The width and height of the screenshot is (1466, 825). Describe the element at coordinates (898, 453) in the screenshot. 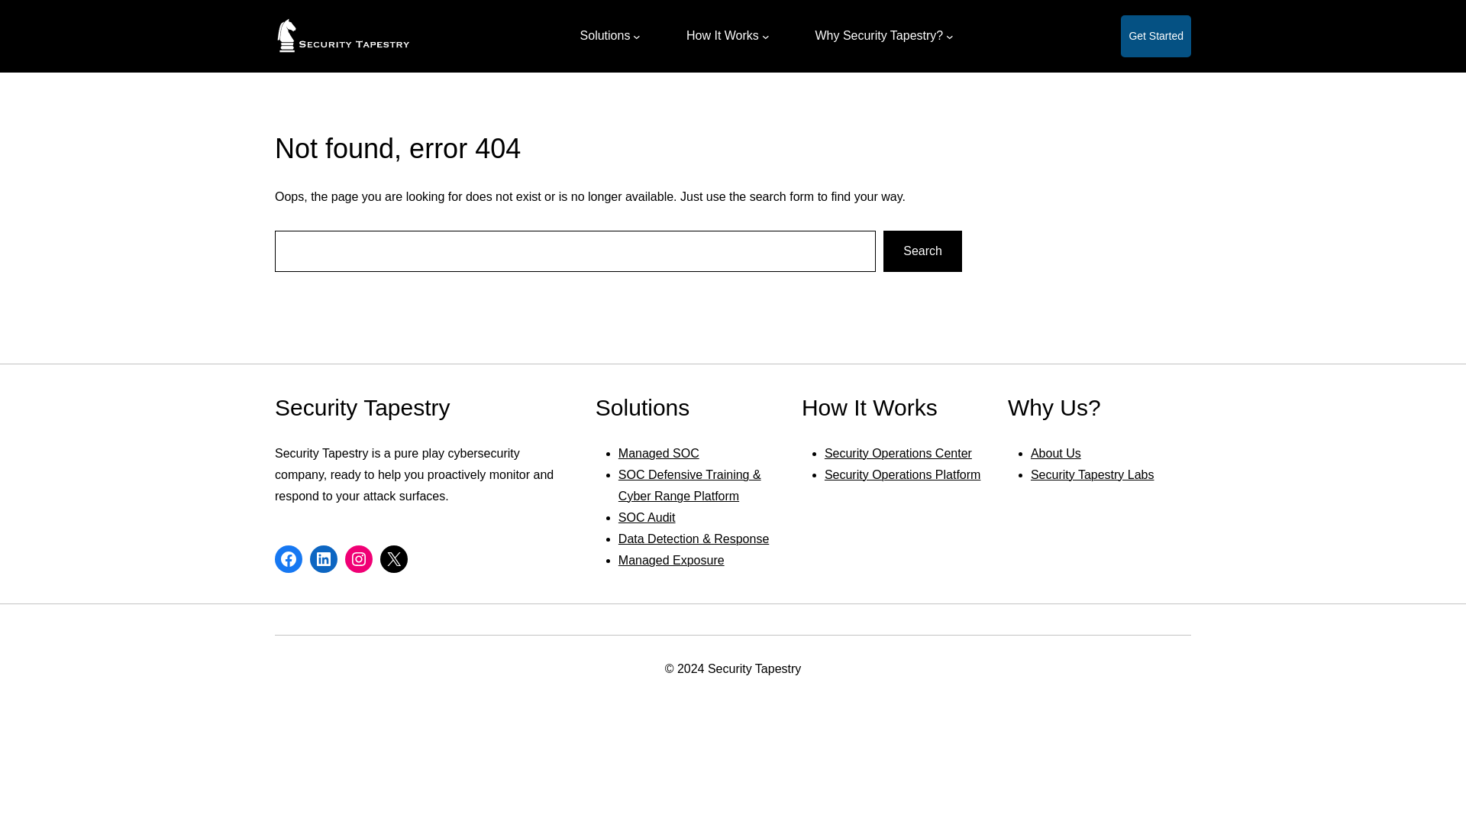

I see `Security Operations Center` at that location.